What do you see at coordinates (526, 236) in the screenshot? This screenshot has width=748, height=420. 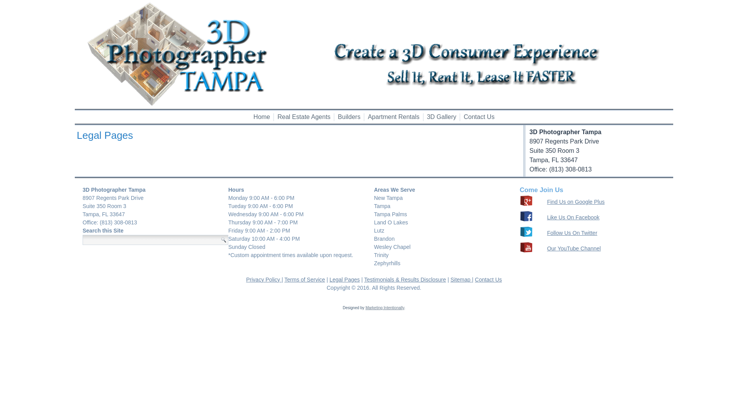 I see `Join us on Twitter` at bounding box center [526, 236].